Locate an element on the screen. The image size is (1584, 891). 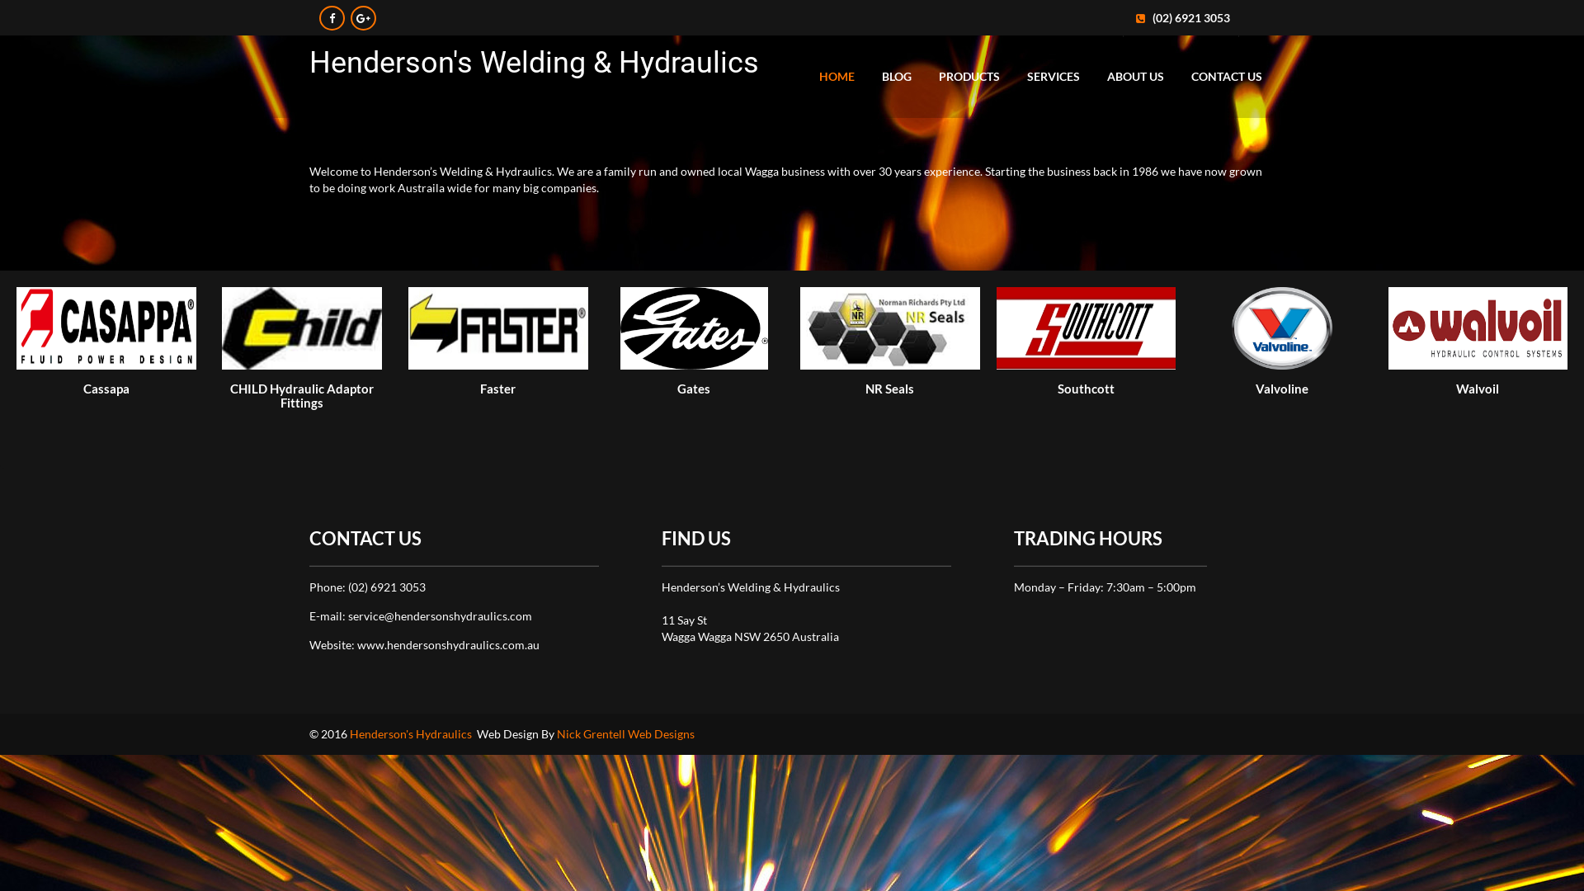
Southcott is located at coordinates (1087, 328).